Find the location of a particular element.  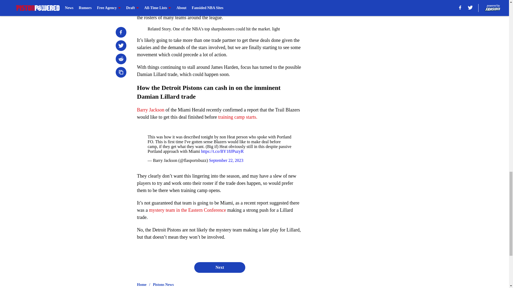

training camp starts. is located at coordinates (237, 117).